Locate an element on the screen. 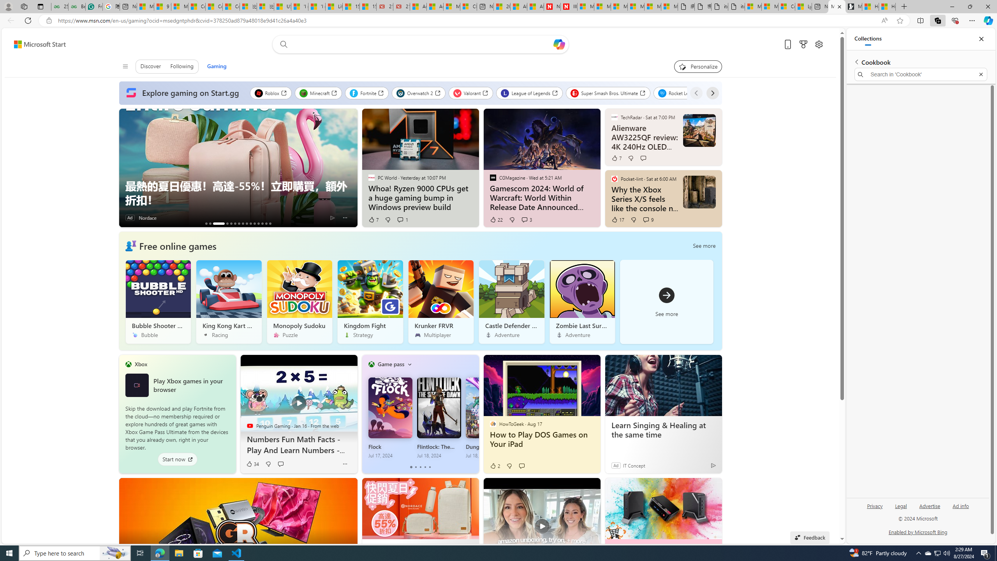 This screenshot has height=561, width=997. Advertise is located at coordinates (930, 509).